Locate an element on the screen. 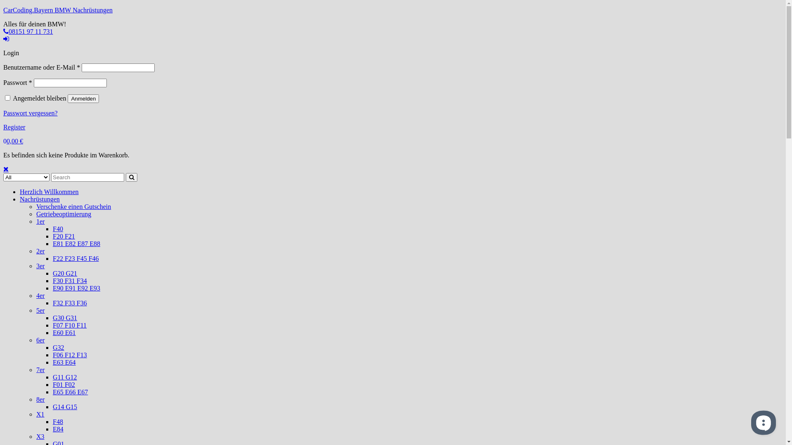 The width and height of the screenshot is (792, 445). Herzlich Willkommen is located at coordinates (49, 192).